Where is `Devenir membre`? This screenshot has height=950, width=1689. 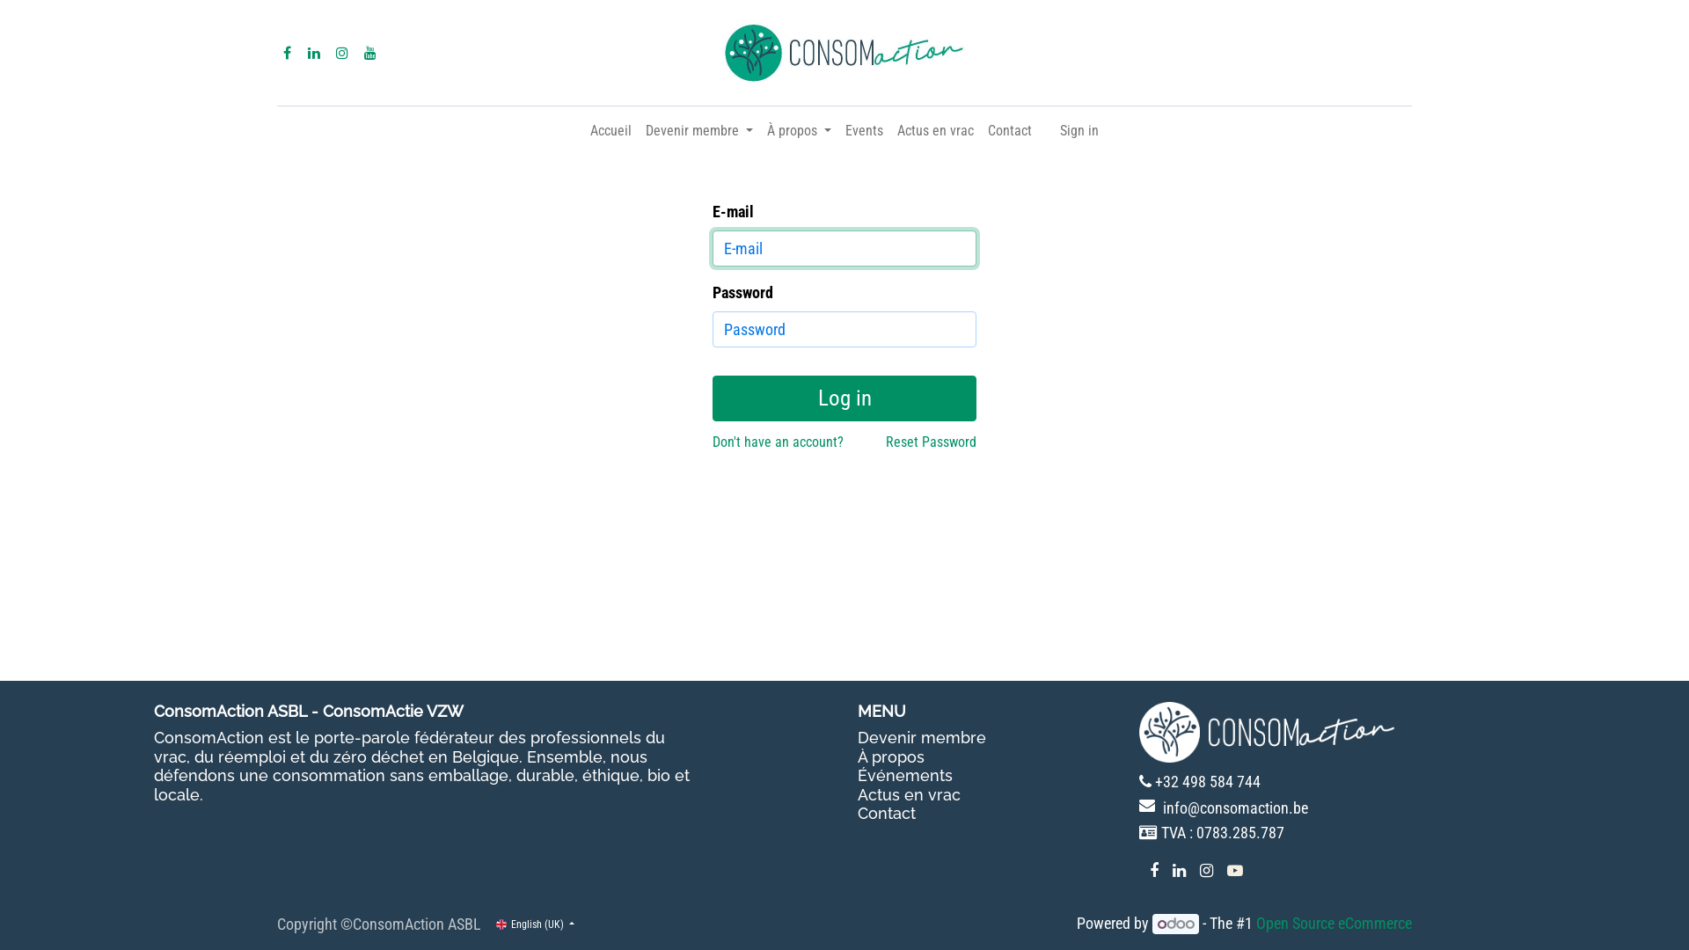
Devenir membre is located at coordinates (699, 131).